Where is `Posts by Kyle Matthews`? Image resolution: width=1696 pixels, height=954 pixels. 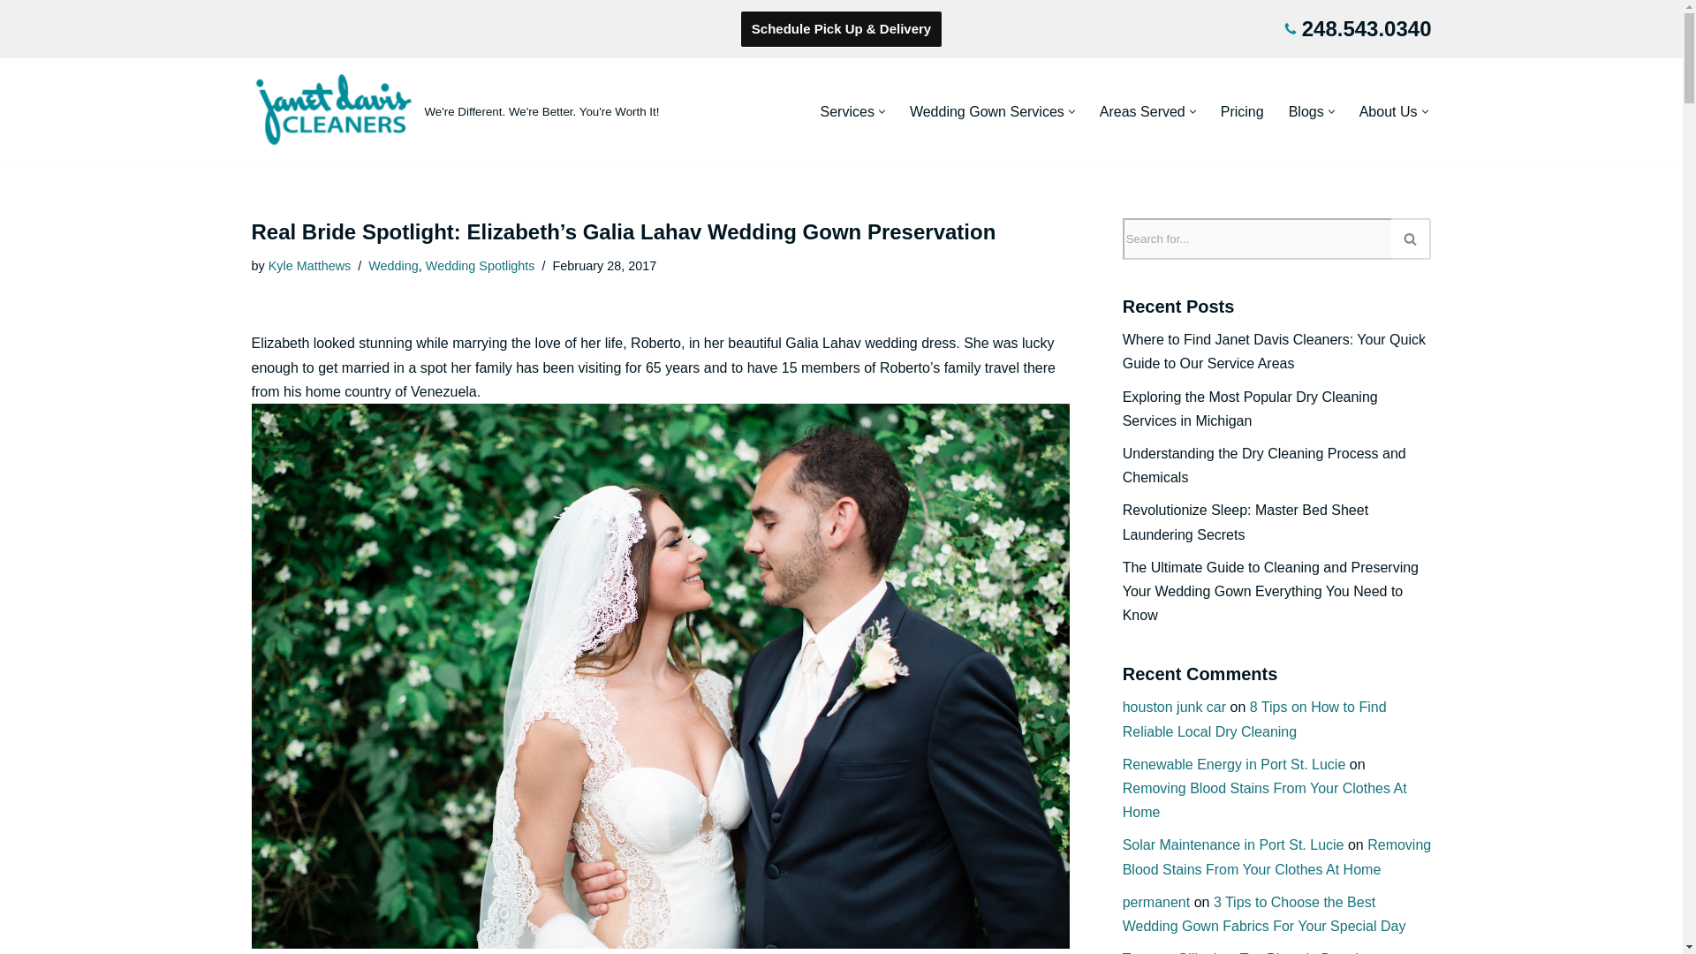 Posts by Kyle Matthews is located at coordinates (309, 265).